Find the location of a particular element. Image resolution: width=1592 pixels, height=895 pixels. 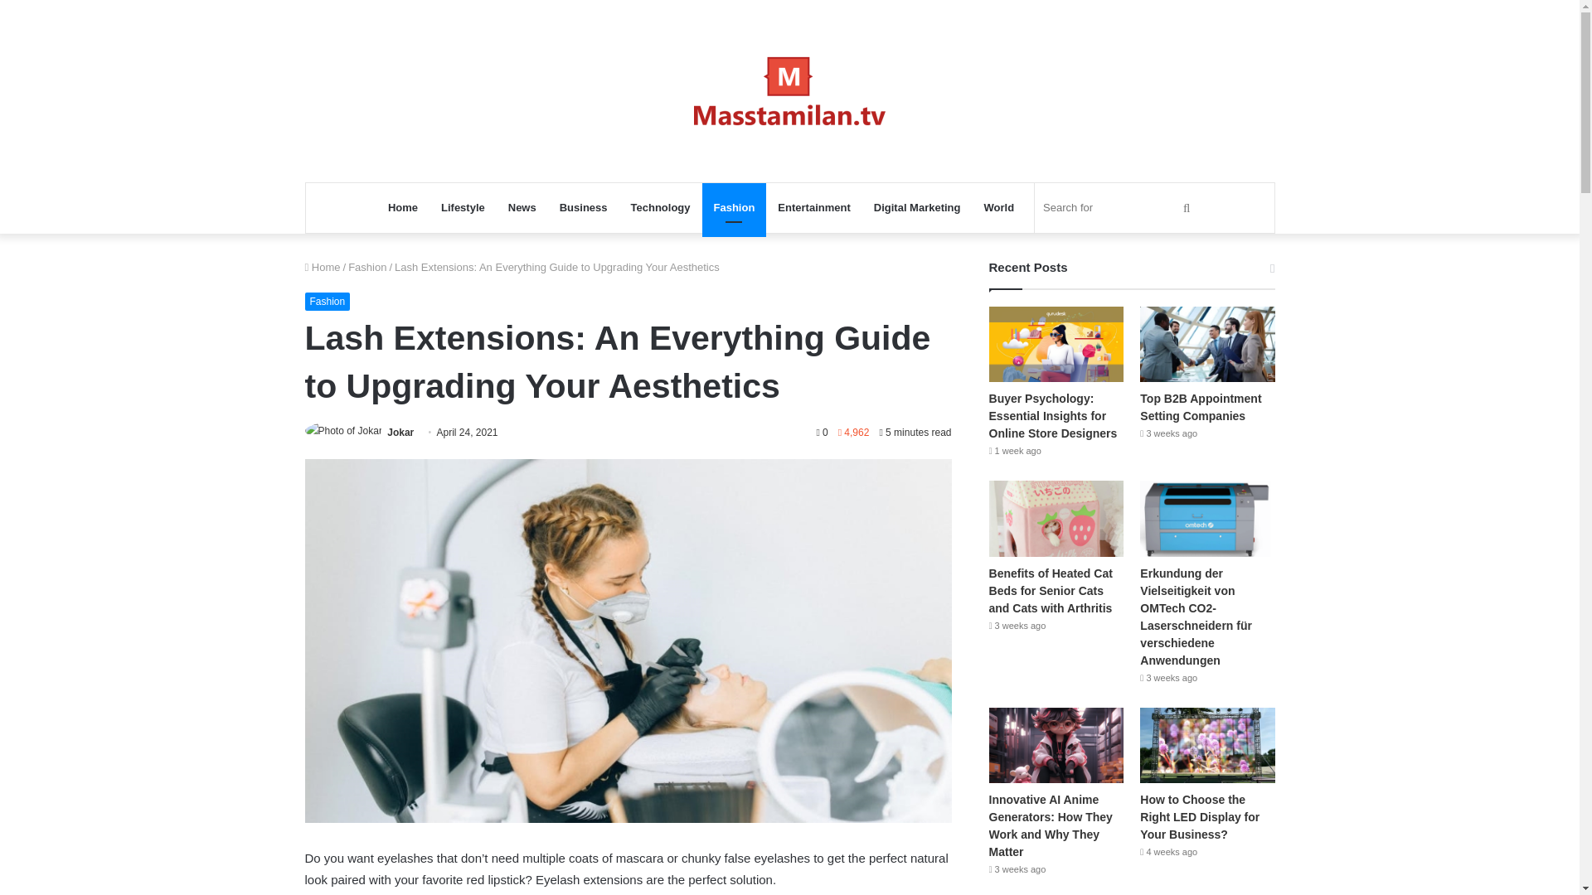

Business is located at coordinates (583, 207).